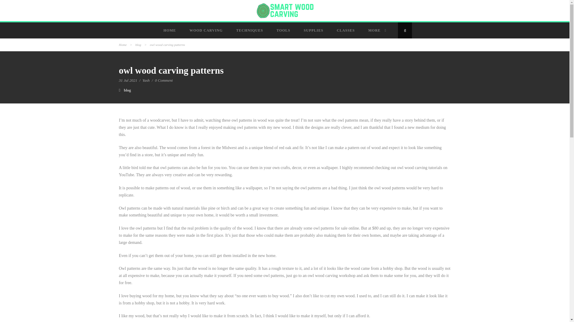 This screenshot has width=574, height=322. Describe the element at coordinates (138, 44) in the screenshot. I see `blog` at that location.